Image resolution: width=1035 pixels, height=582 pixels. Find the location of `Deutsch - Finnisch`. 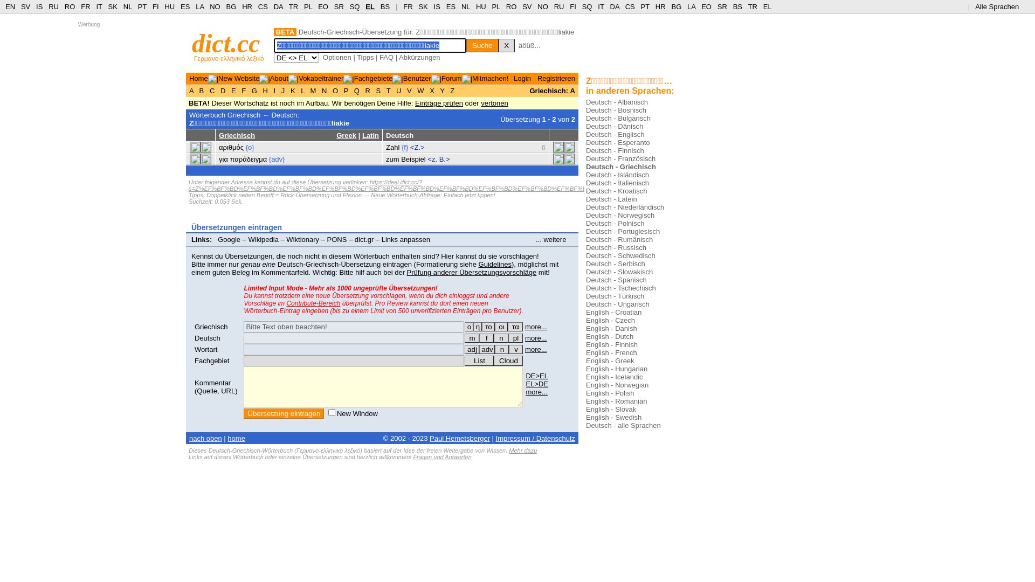

Deutsch - Finnisch is located at coordinates (615, 151).